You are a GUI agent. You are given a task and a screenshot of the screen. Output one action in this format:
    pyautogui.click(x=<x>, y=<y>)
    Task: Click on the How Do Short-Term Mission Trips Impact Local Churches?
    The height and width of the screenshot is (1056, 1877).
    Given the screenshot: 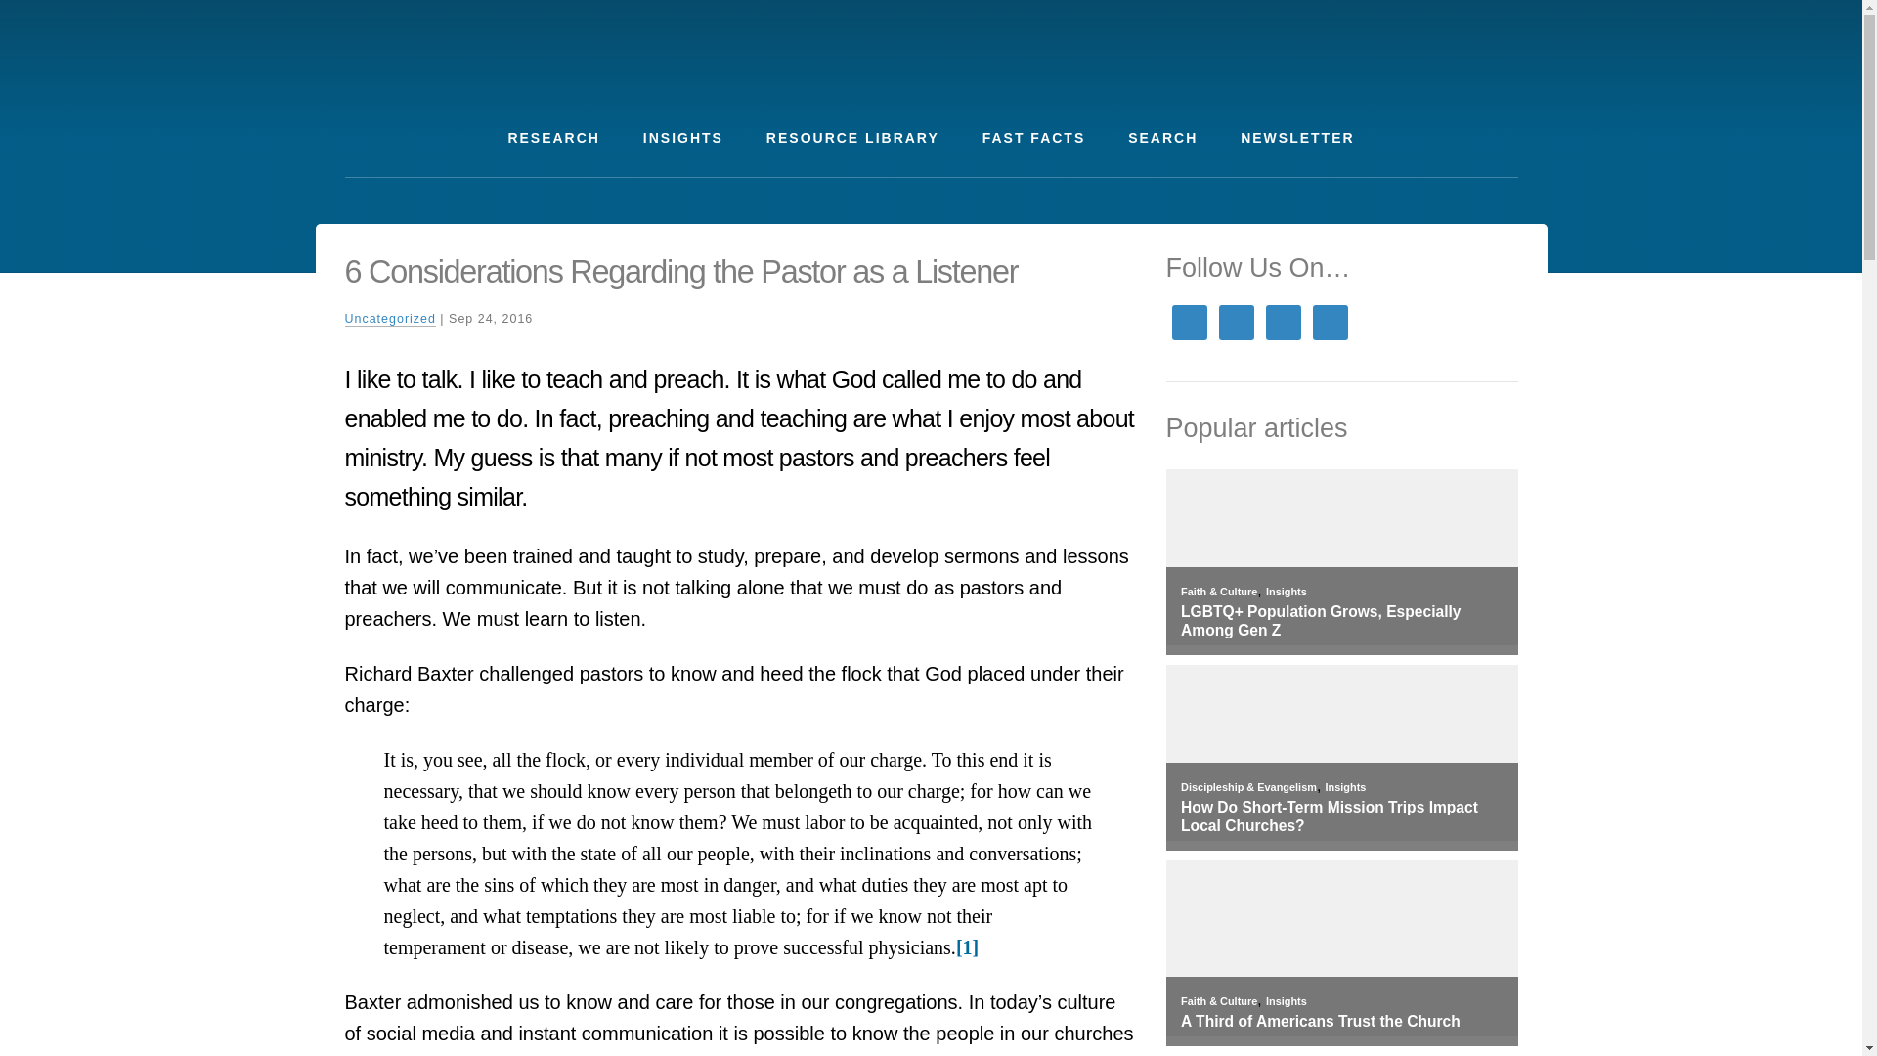 What is the action you would take?
    pyautogui.click(x=1341, y=816)
    